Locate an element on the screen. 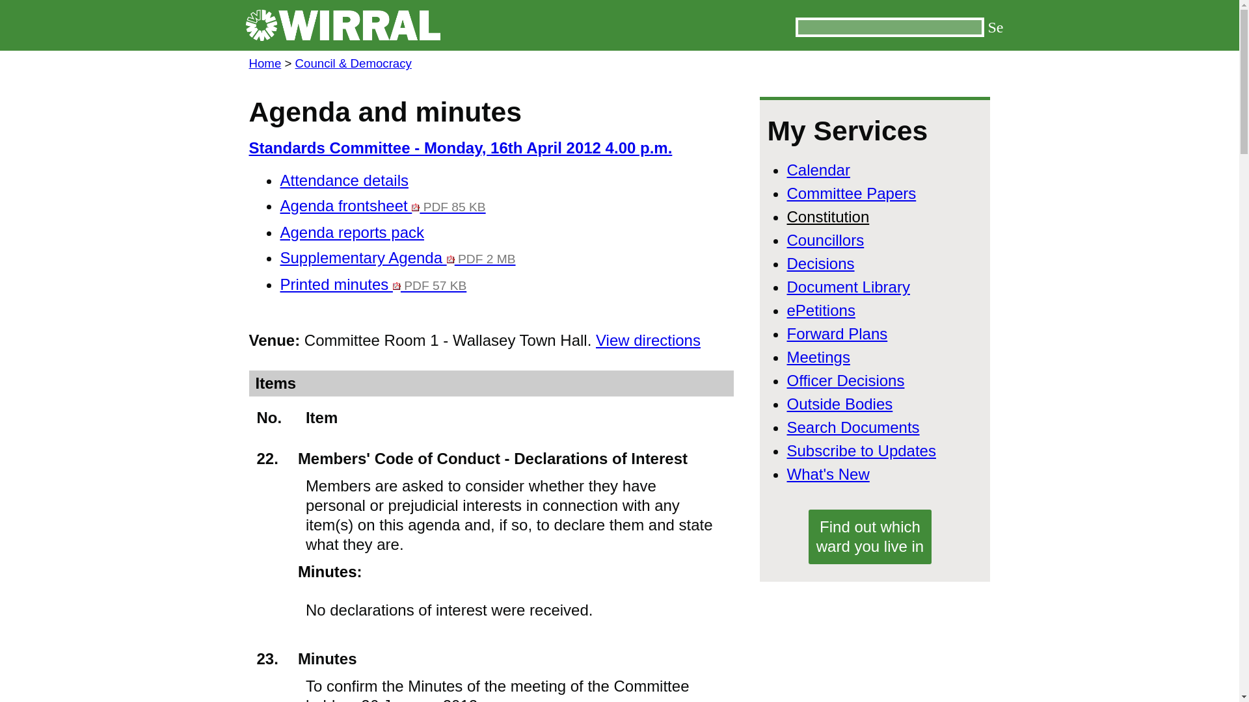 The height and width of the screenshot is (702, 1249). Calendar is located at coordinates (818, 170).